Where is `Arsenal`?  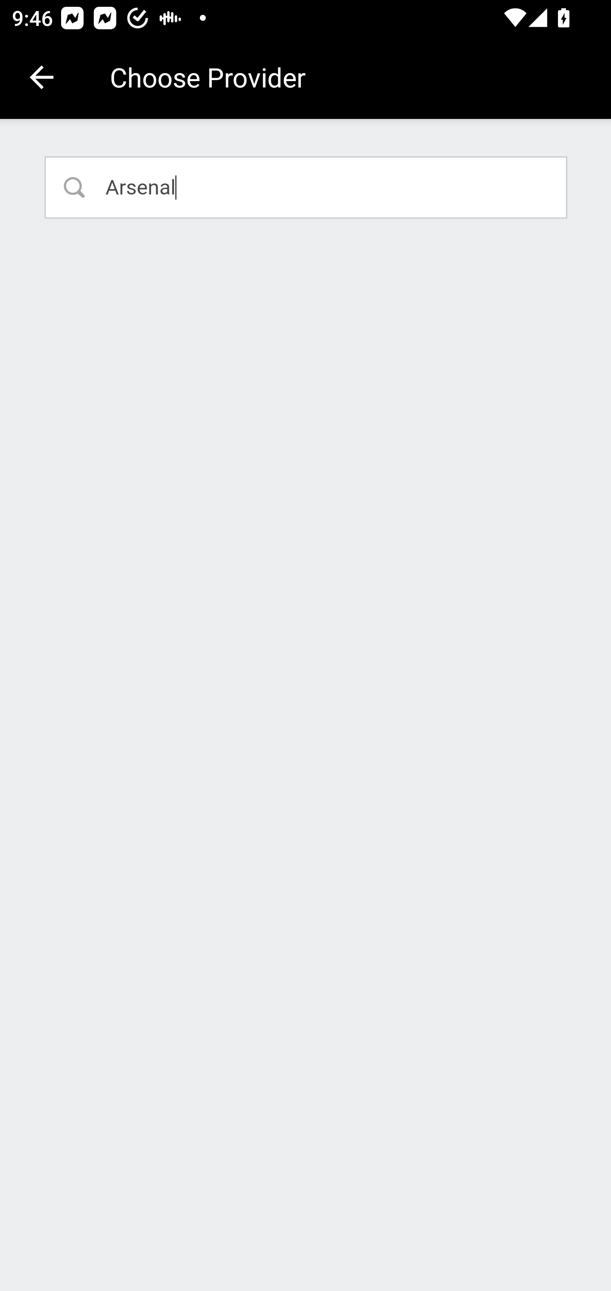
Arsenal is located at coordinates (306, 187).